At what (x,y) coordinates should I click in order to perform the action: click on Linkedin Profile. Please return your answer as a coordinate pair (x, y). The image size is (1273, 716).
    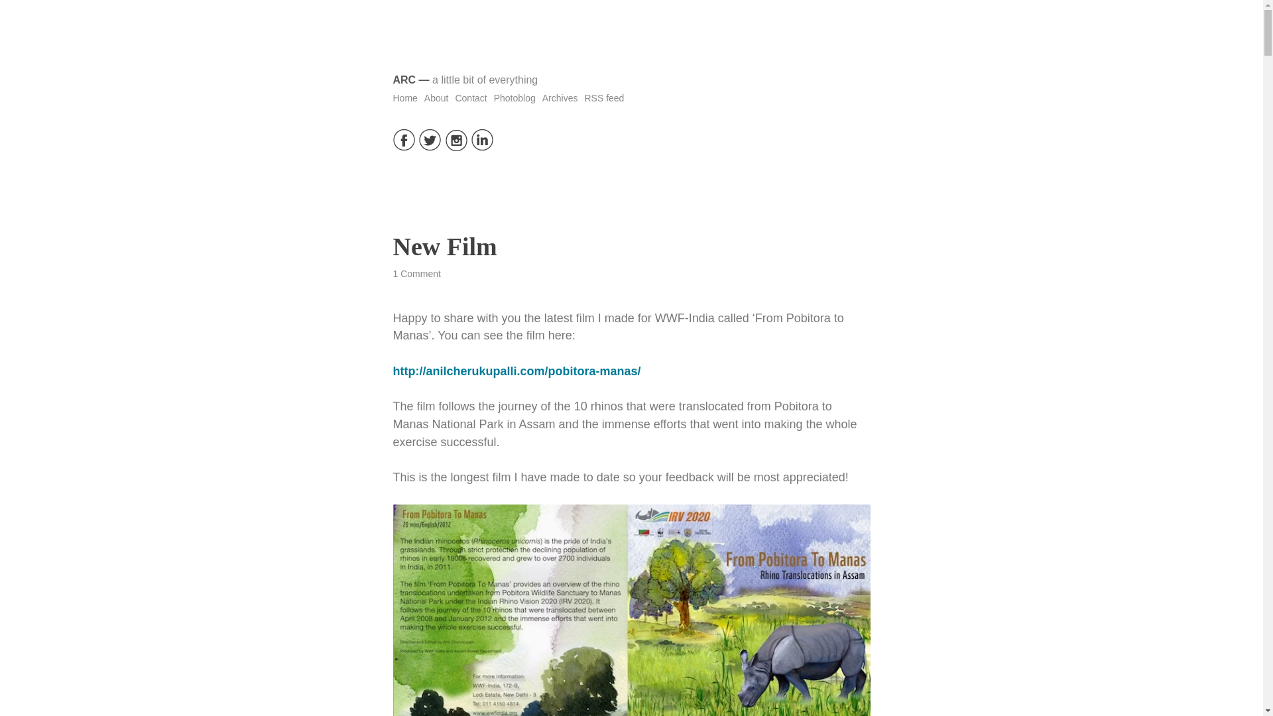
    Looking at the image, I should click on (482, 147).